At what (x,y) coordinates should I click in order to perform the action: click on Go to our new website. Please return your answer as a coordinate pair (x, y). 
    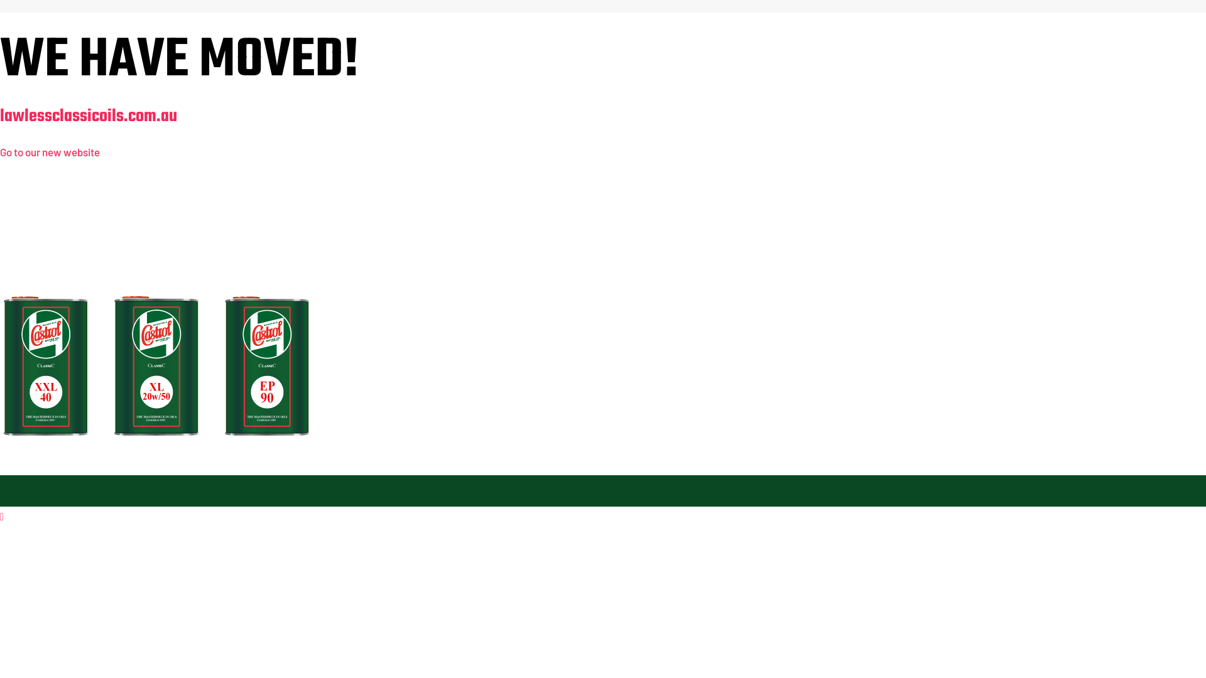
    Looking at the image, I should click on (50, 152).